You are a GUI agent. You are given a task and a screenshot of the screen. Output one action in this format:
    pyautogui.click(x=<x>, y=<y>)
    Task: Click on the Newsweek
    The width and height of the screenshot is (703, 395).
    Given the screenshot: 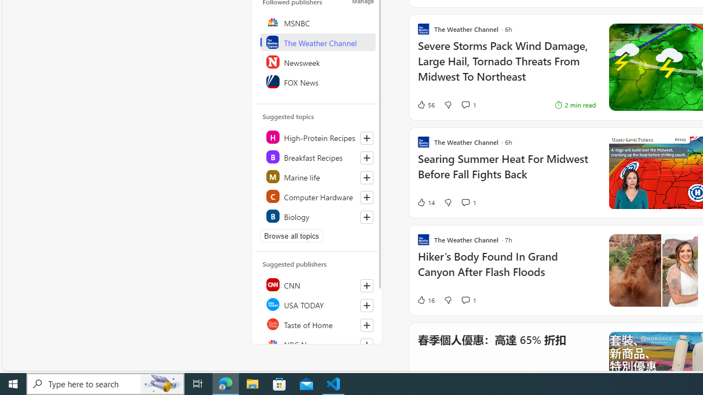 What is the action you would take?
    pyautogui.click(x=317, y=61)
    